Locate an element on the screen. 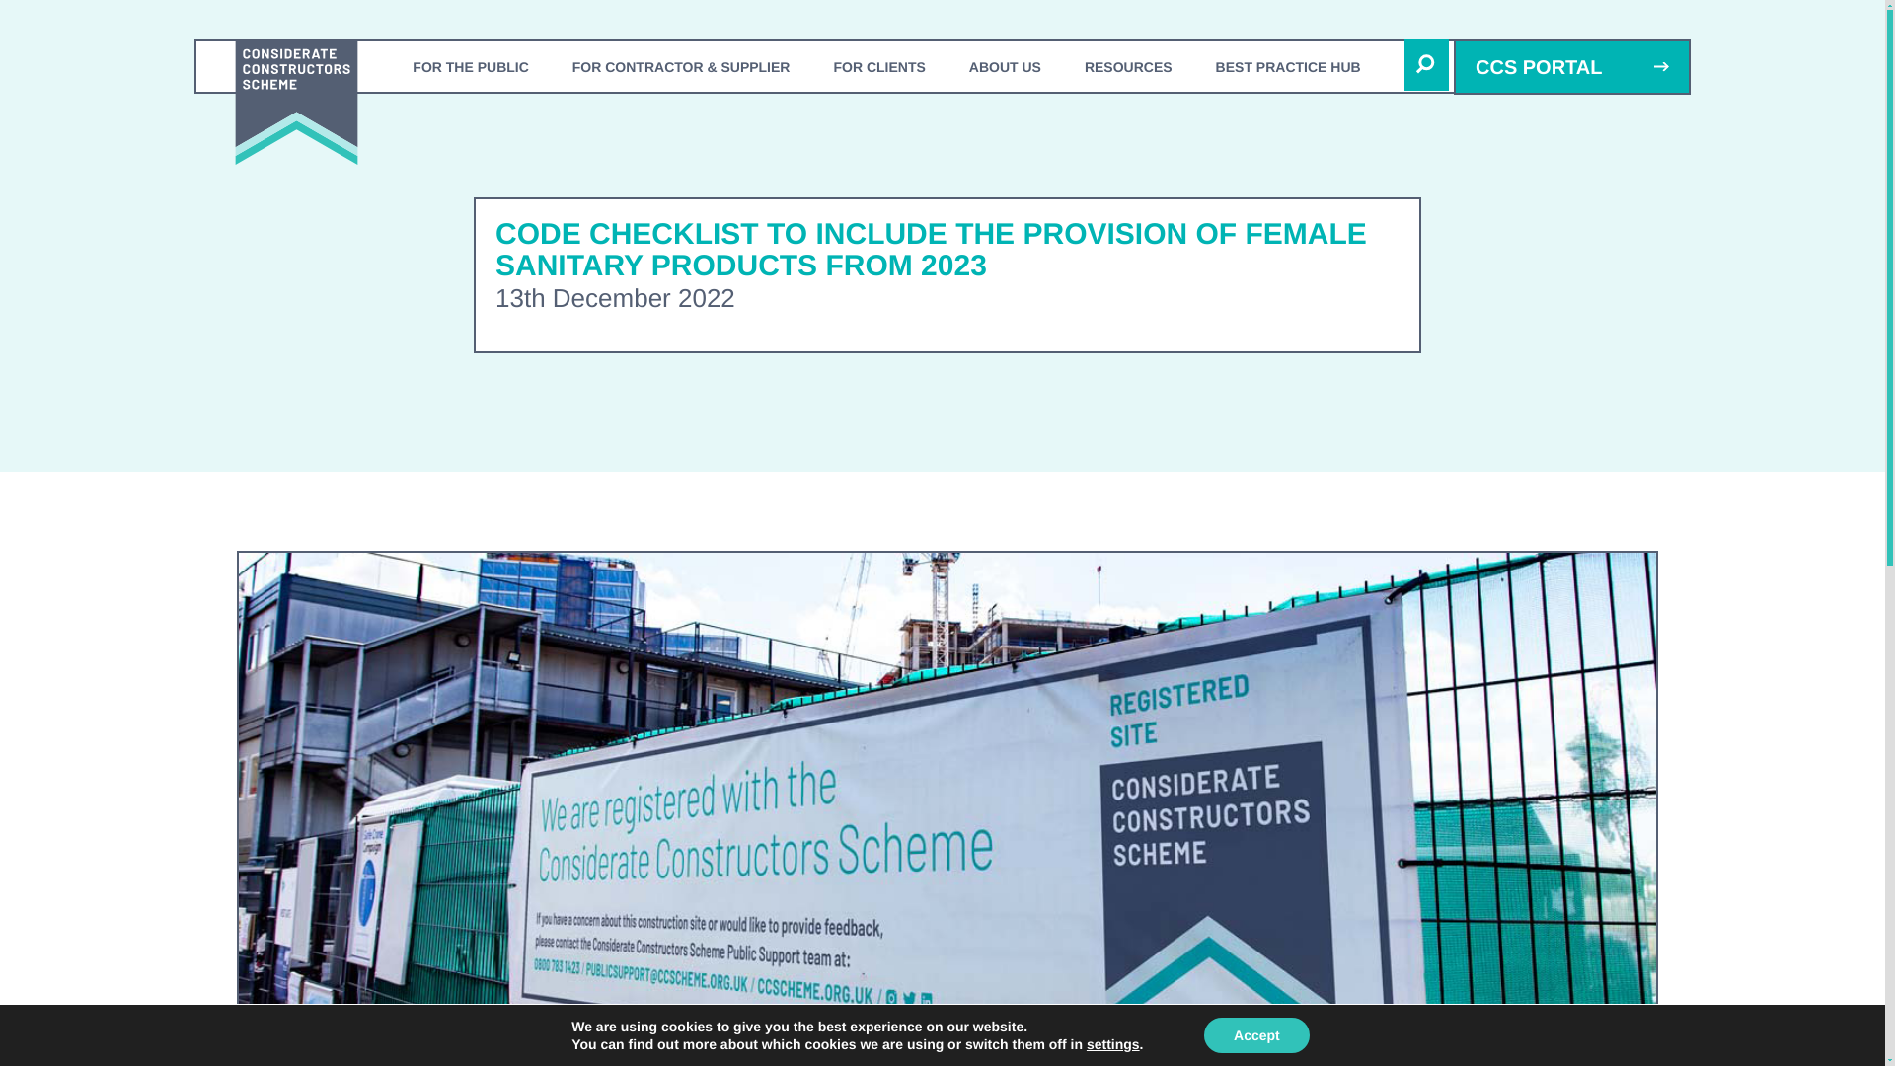  FOR THE PUBLIC is located at coordinates (470, 66).